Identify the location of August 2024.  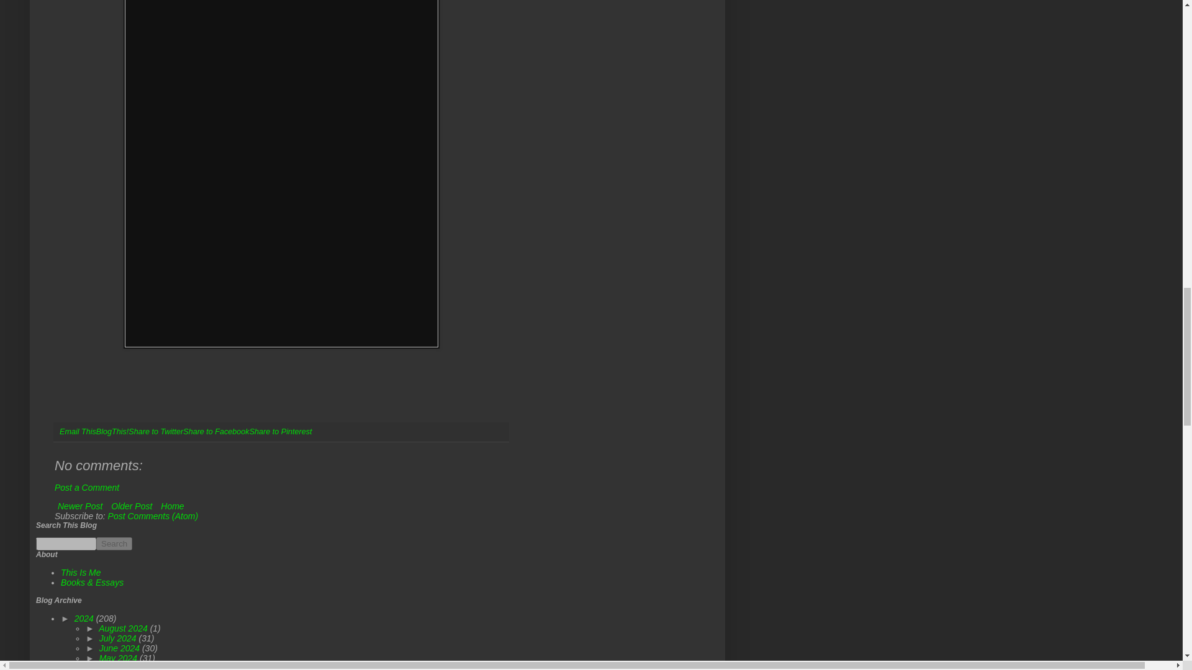
(124, 628).